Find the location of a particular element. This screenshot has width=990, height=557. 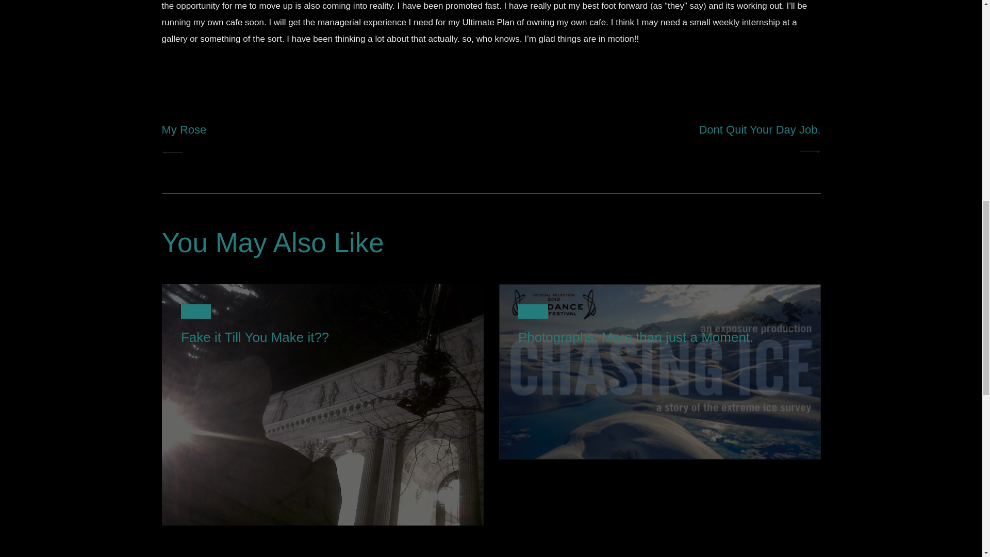

Photographs: More than just a Moment. is located at coordinates (196, 311).